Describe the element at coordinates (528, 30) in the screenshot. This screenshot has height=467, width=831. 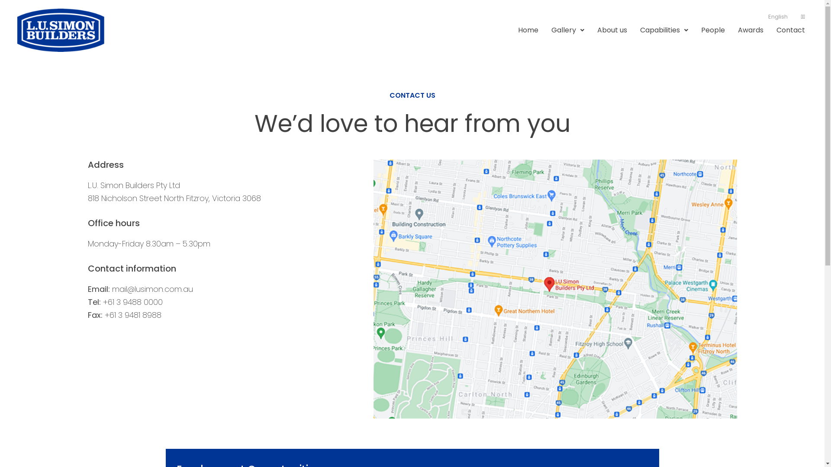
I see `Home` at that location.